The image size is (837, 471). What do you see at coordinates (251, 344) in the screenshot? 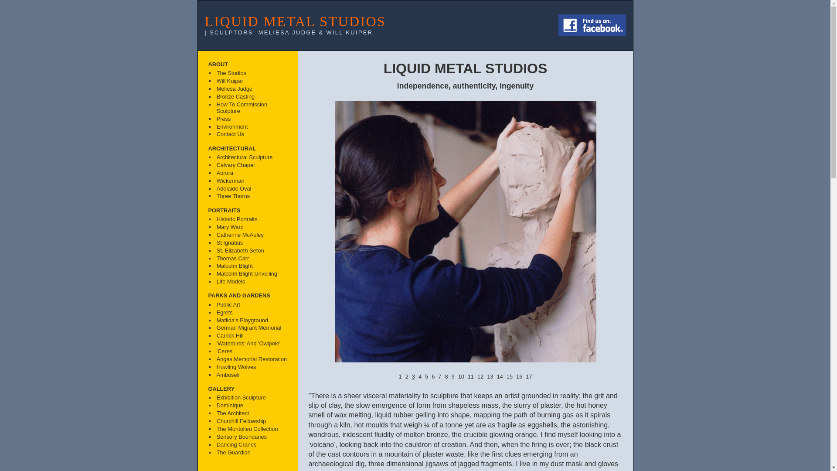
I see `'Waterbirds' And 'Owlpole'` at bounding box center [251, 344].